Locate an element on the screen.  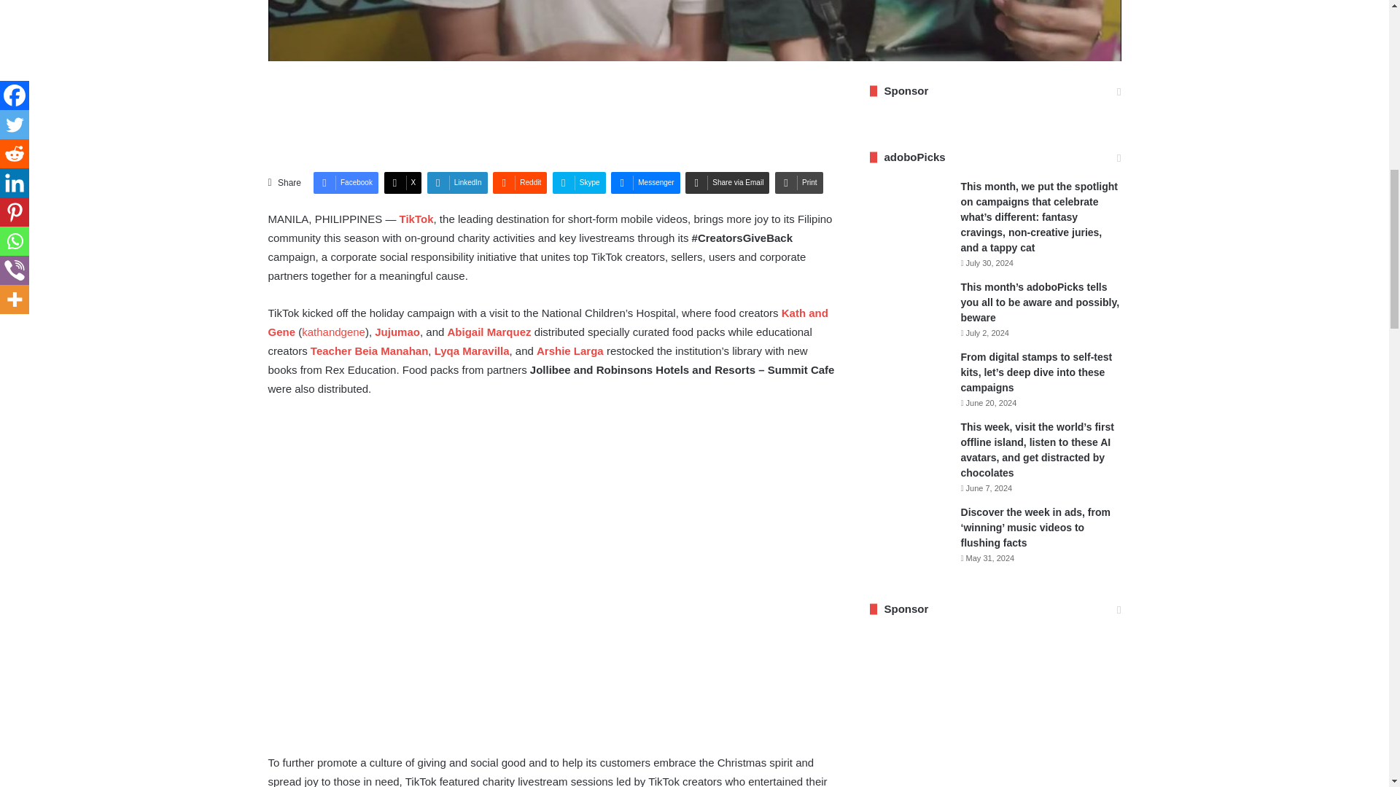
Skype is located at coordinates (579, 182).